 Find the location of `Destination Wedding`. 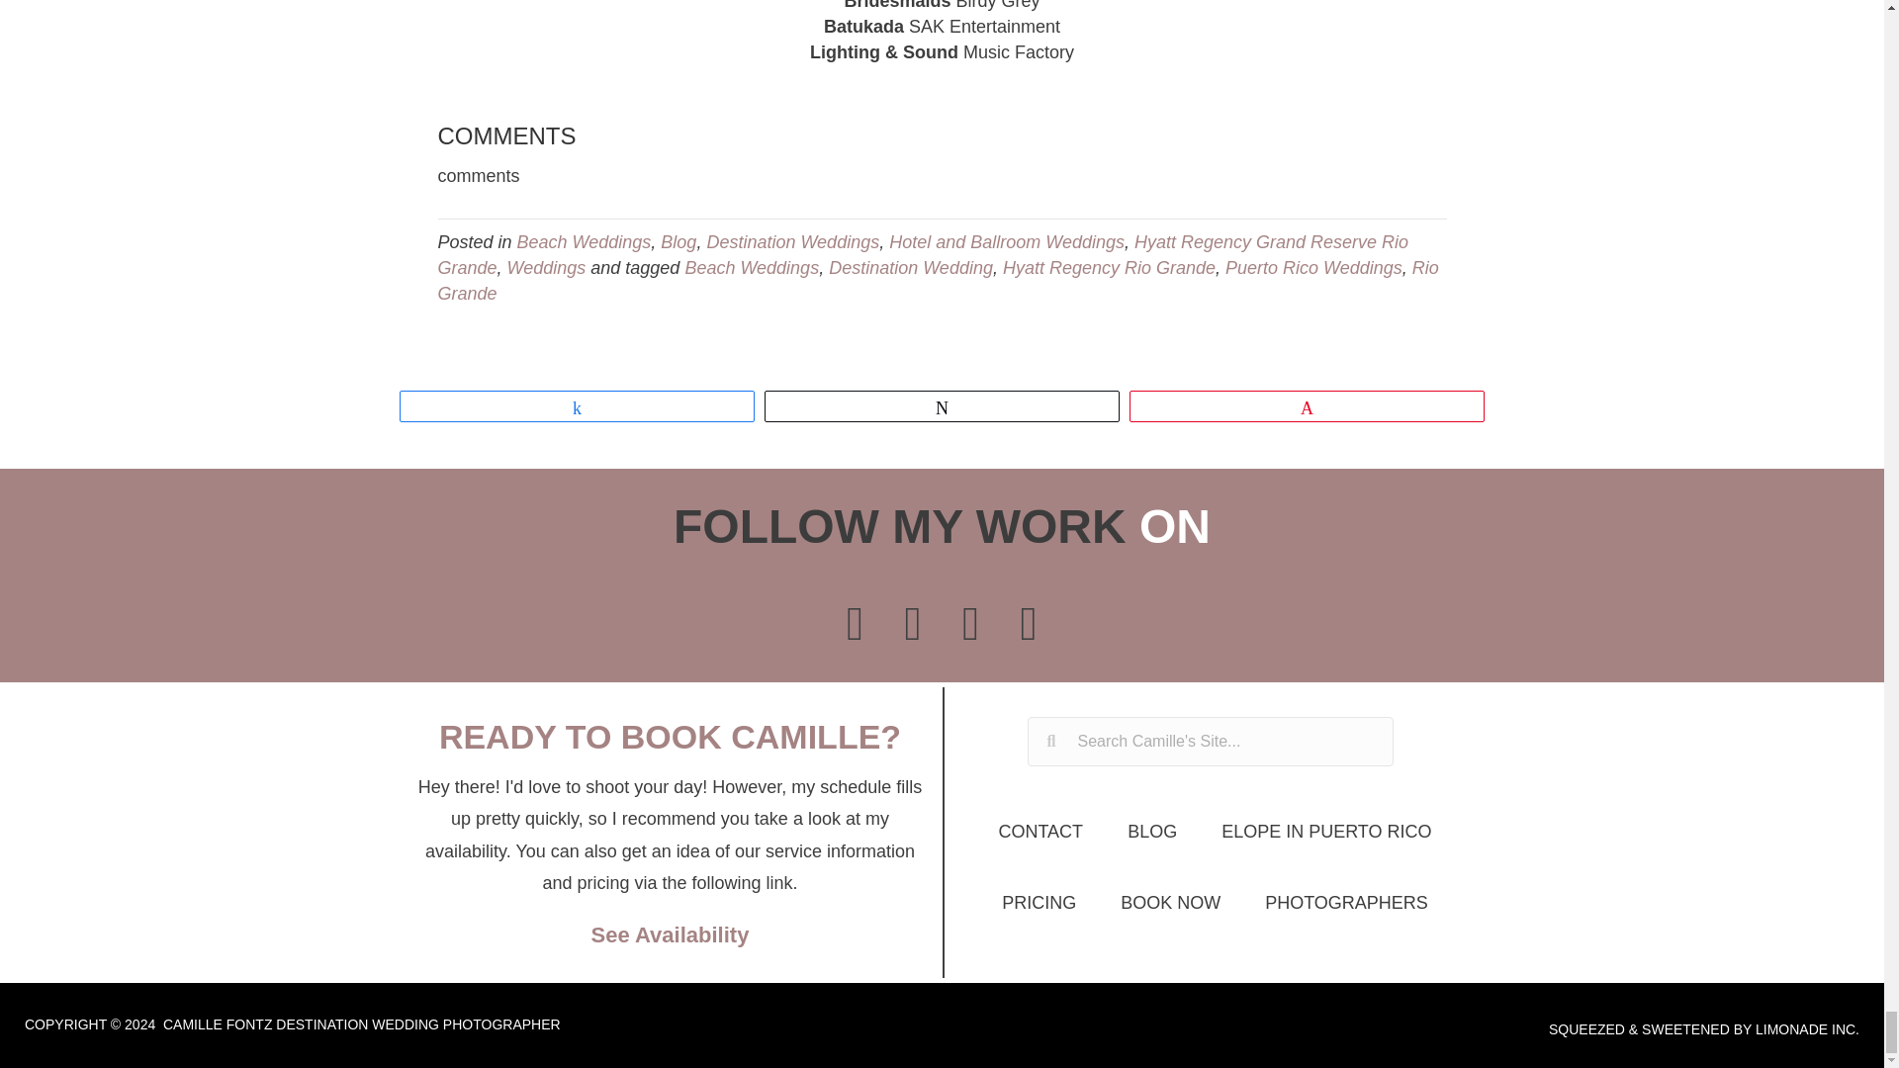

Destination Wedding is located at coordinates (910, 267).